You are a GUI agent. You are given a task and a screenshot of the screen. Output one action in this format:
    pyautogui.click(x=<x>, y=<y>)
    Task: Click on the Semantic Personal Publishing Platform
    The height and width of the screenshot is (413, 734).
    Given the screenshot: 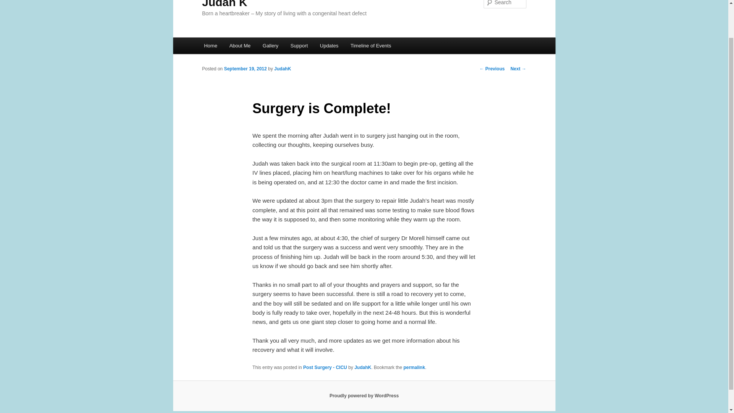 What is the action you would take?
    pyautogui.click(x=364, y=396)
    